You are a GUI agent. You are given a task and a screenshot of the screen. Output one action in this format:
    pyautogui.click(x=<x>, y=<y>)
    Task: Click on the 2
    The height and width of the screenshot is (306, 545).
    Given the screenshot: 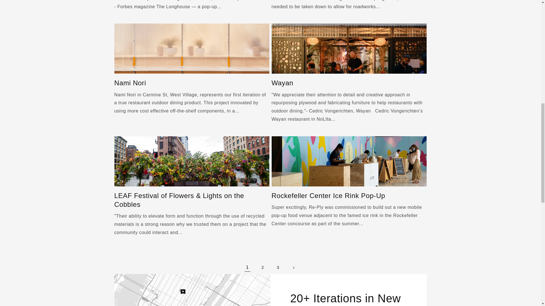 What is the action you would take?
    pyautogui.click(x=263, y=267)
    